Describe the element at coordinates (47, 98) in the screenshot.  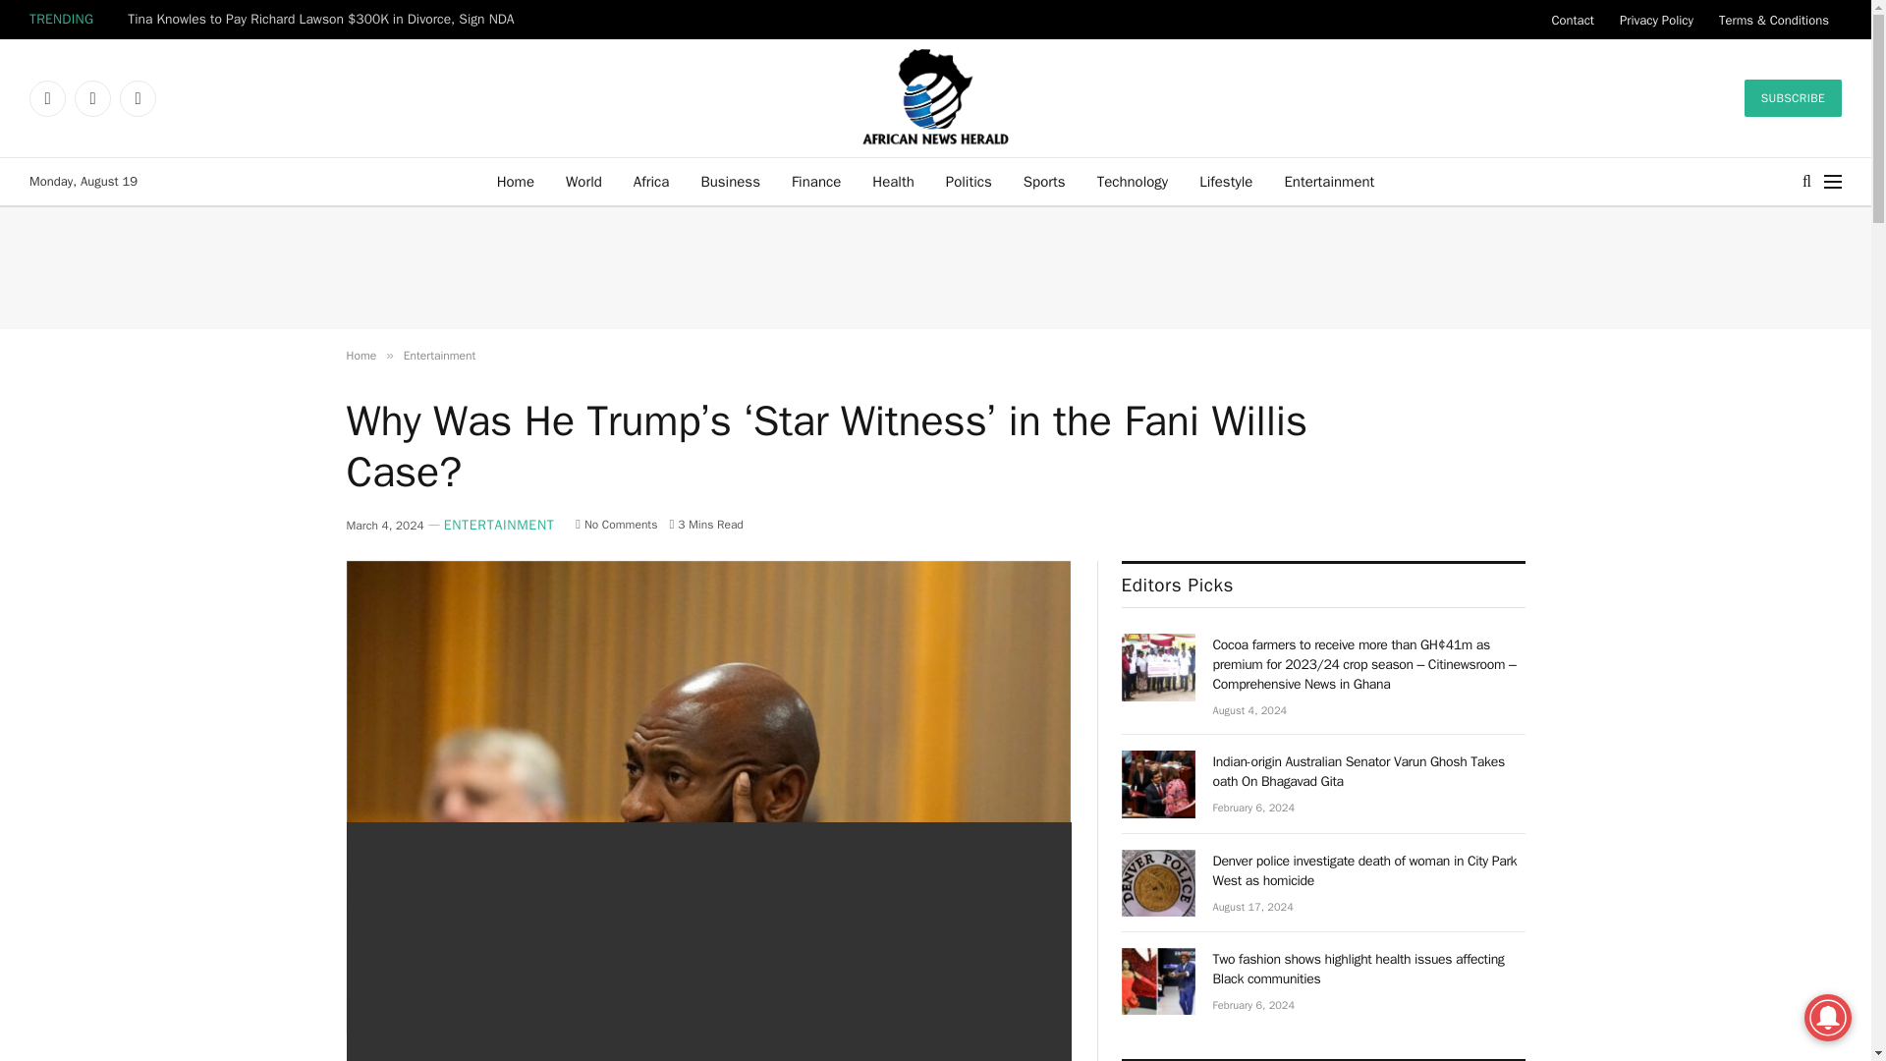
I see `Facebook` at that location.